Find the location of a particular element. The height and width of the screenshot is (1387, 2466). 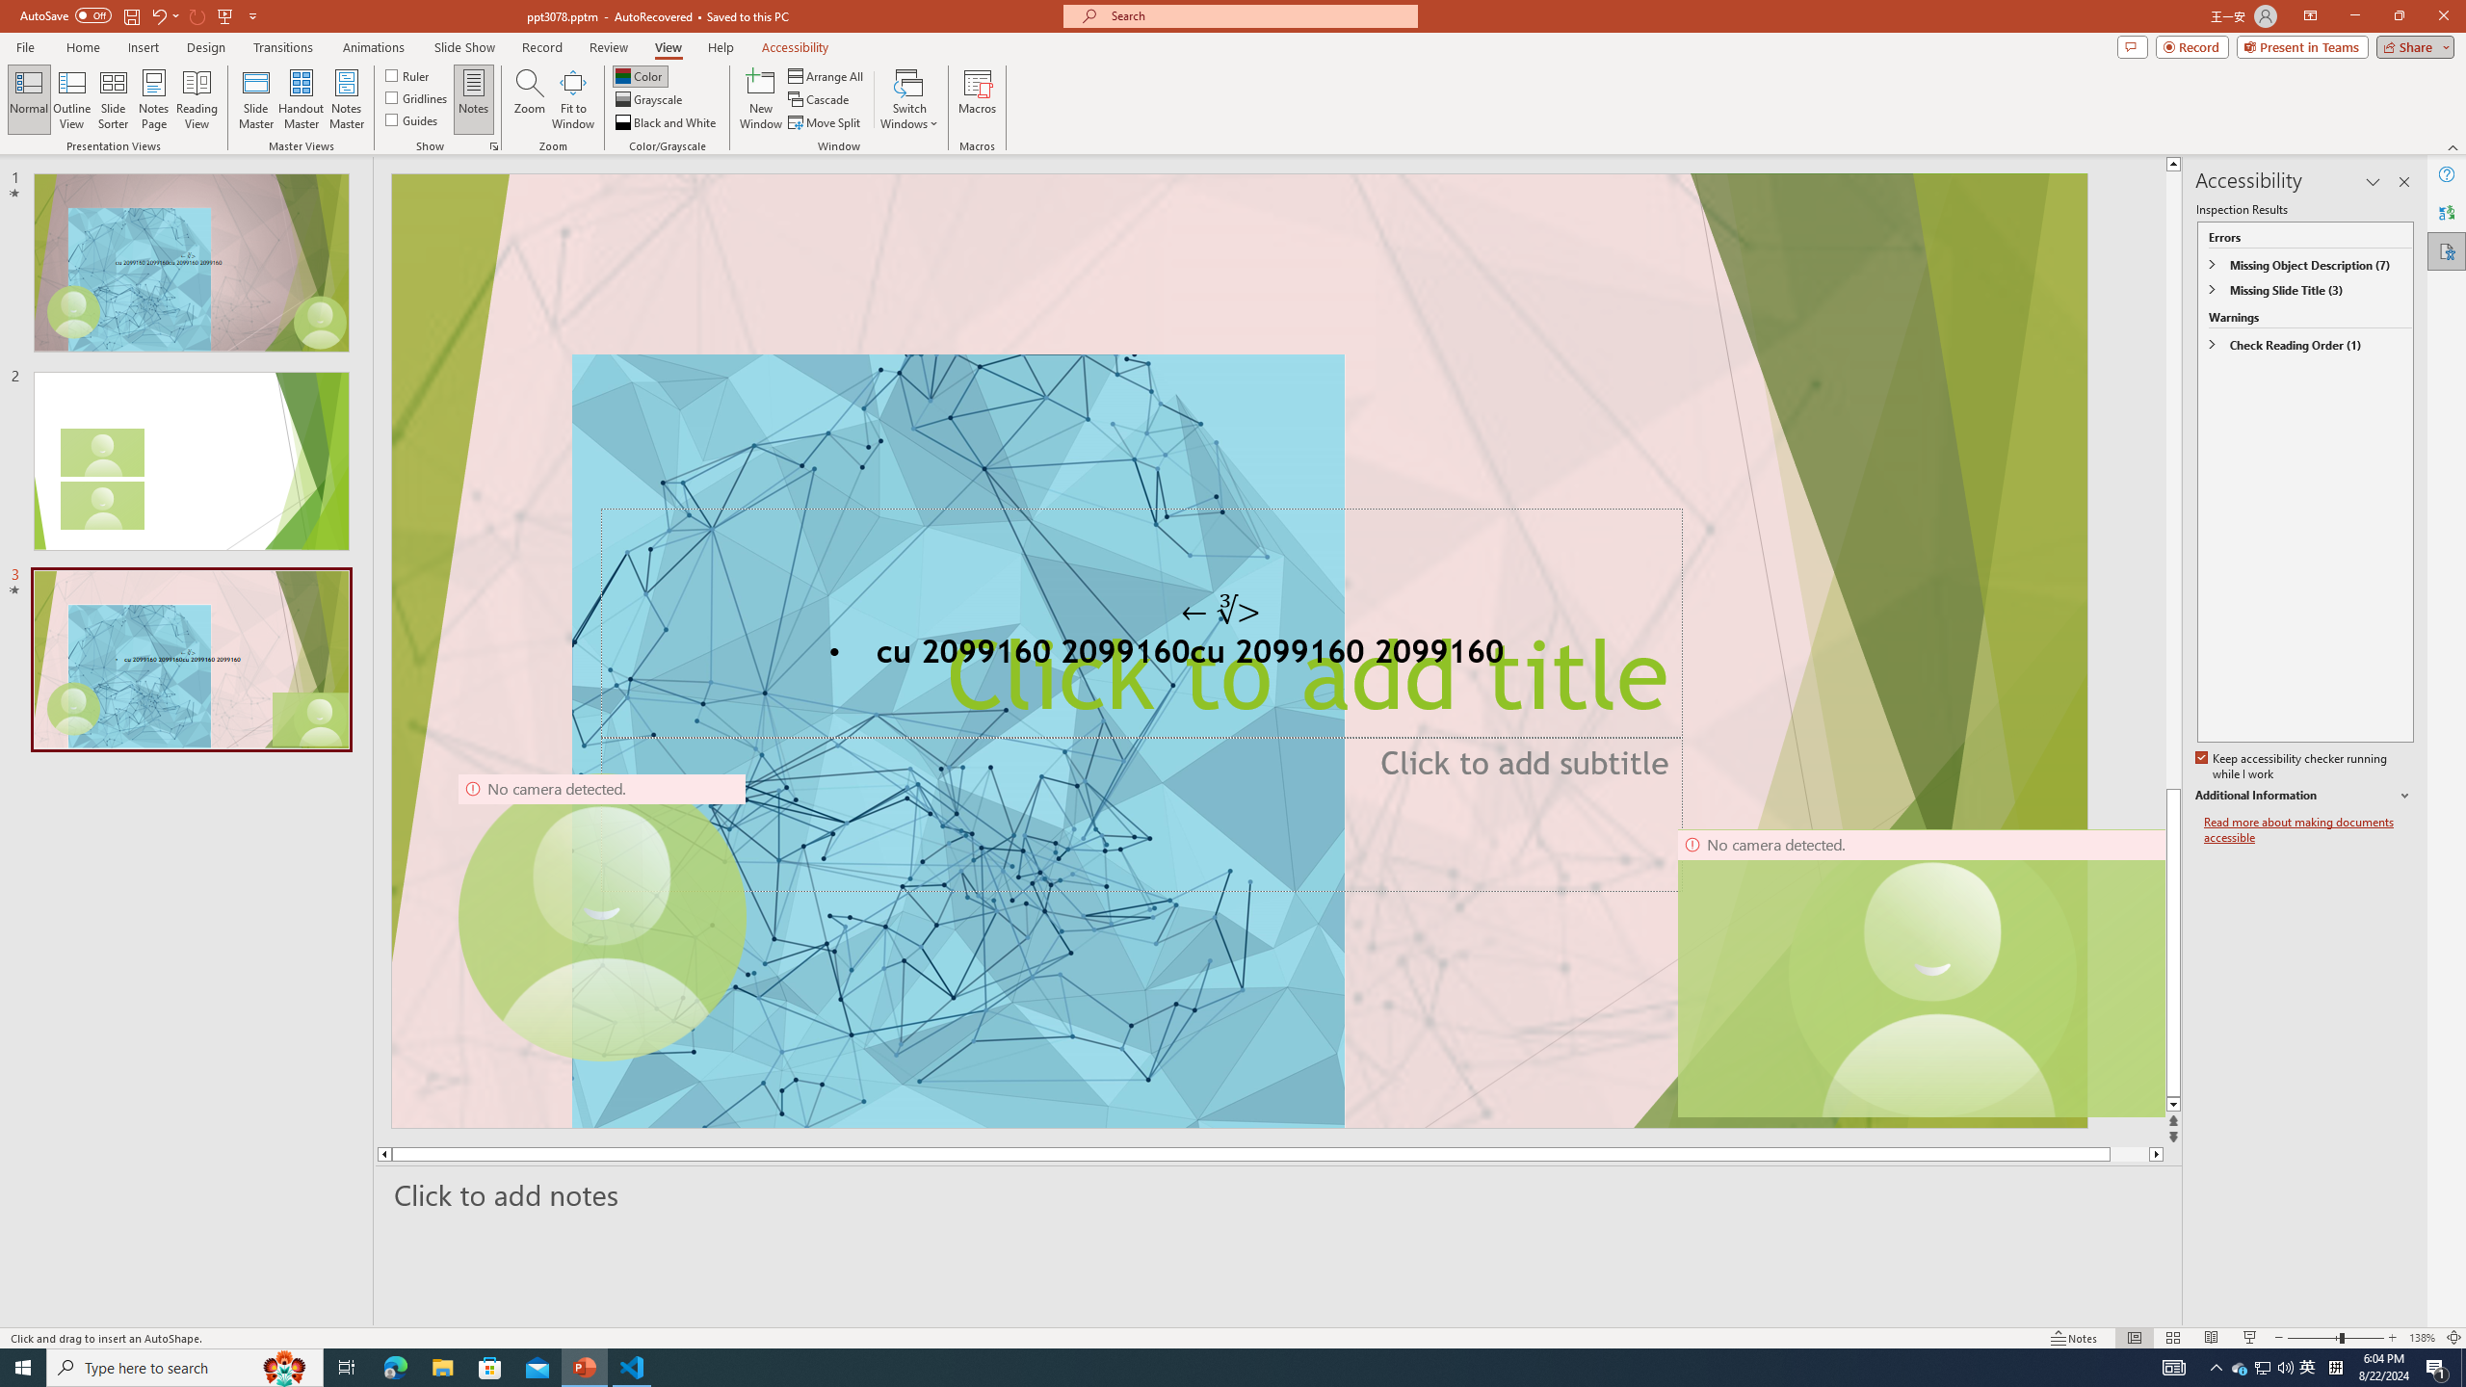

Zoom 138% is located at coordinates (2422, 1338).